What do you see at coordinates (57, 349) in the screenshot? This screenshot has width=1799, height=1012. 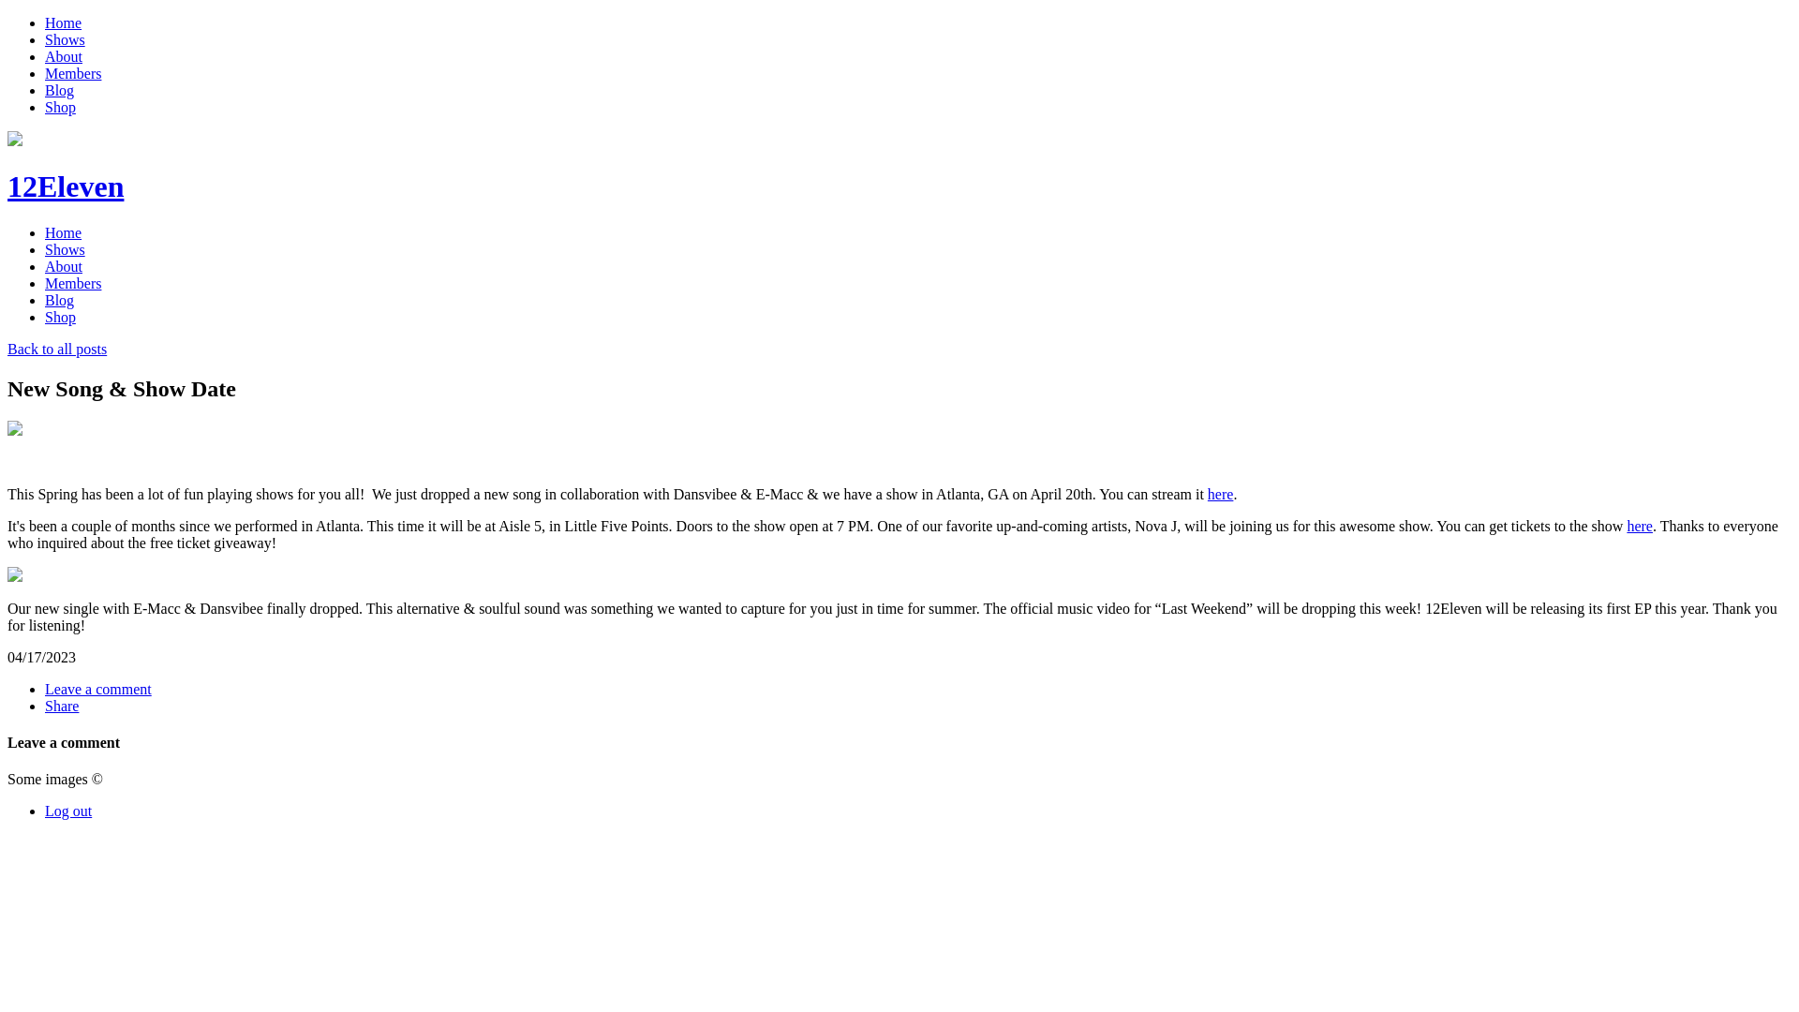 I see `Back to all posts` at bounding box center [57, 349].